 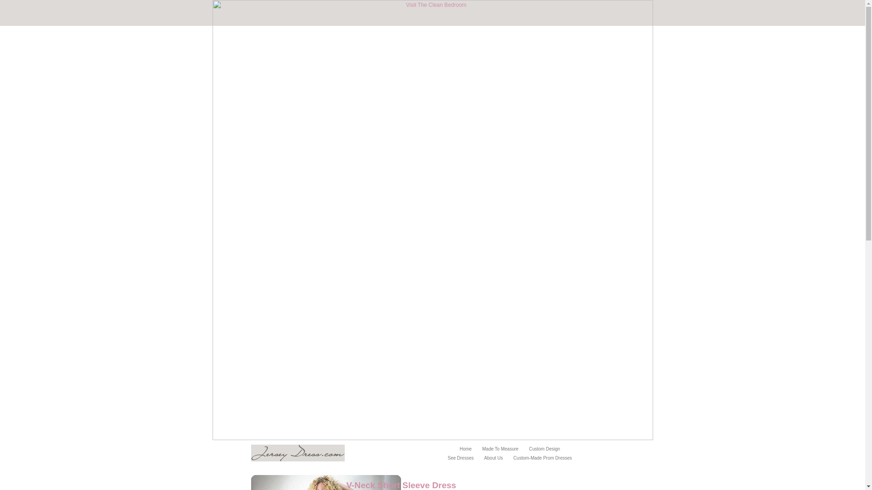 What do you see at coordinates (466, 448) in the screenshot?
I see `Home` at bounding box center [466, 448].